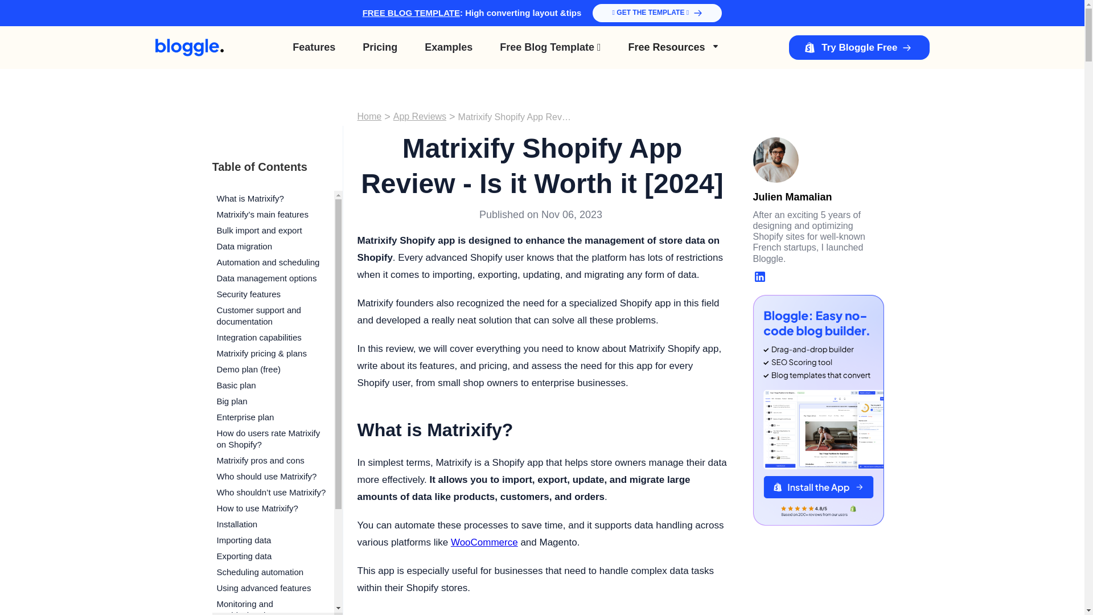  Describe the element at coordinates (272, 198) in the screenshot. I see `What is Matrixify?` at that location.